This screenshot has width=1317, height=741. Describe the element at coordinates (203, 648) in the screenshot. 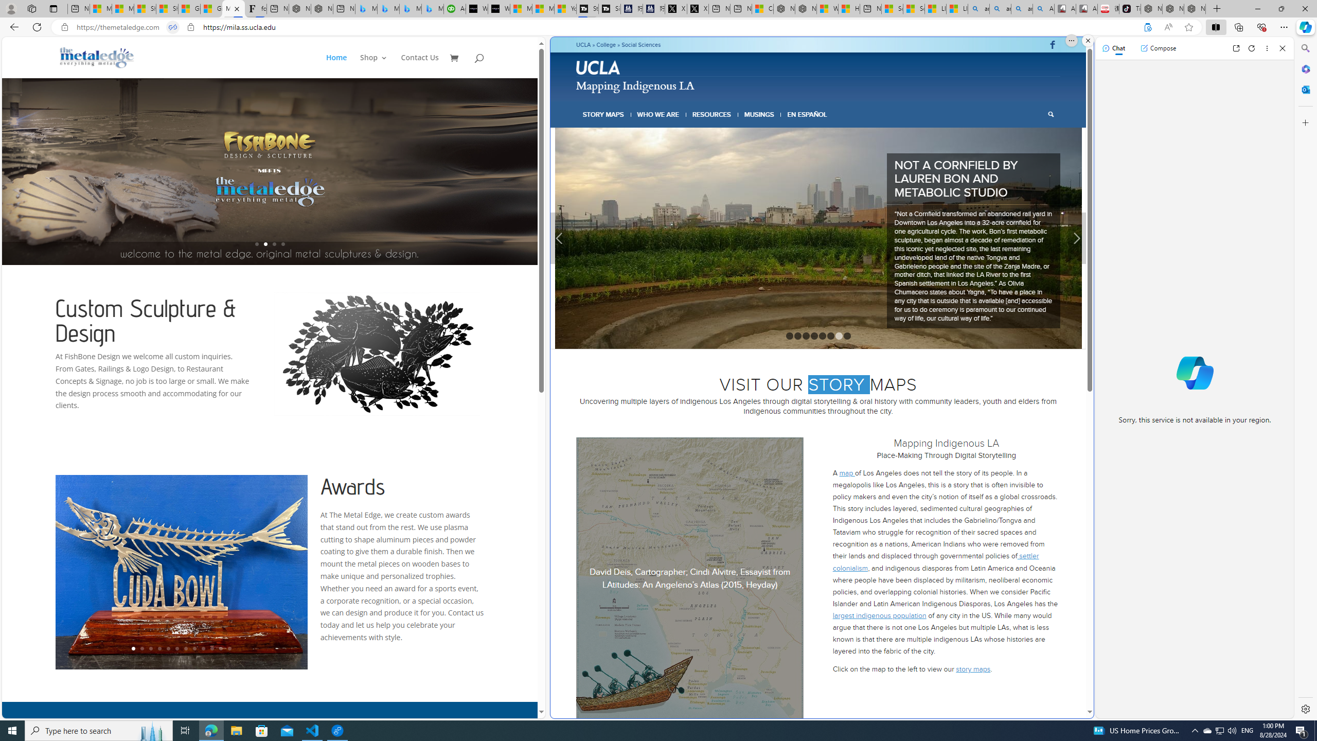

I see `9` at that location.